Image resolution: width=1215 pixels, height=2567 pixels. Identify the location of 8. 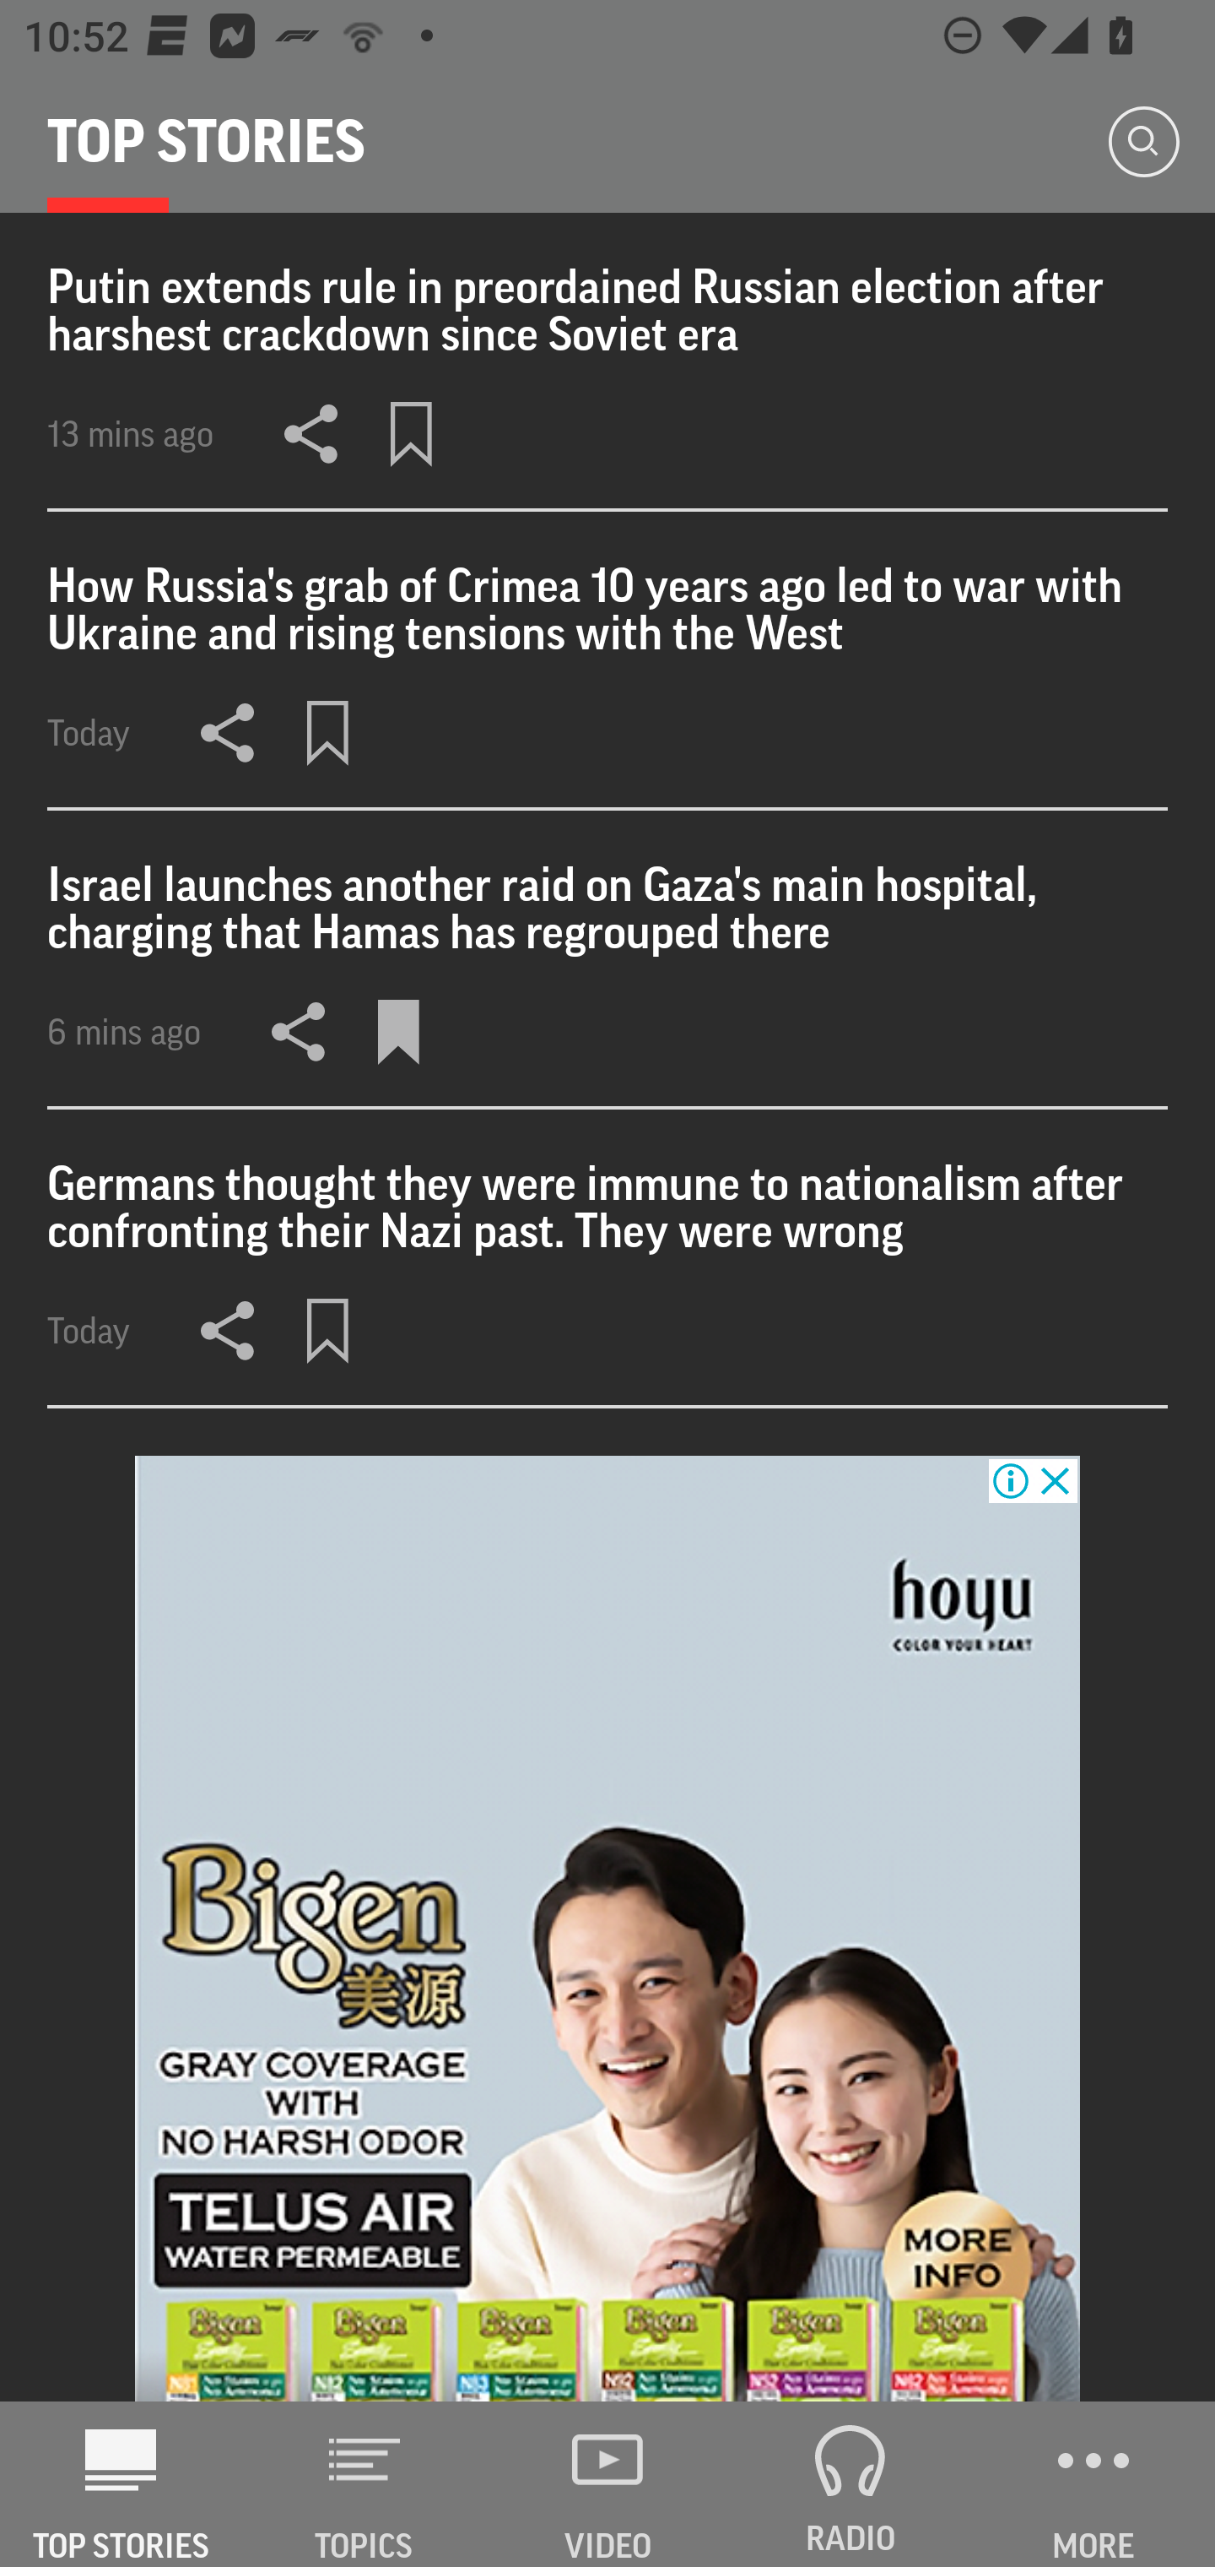
(607, 1929).